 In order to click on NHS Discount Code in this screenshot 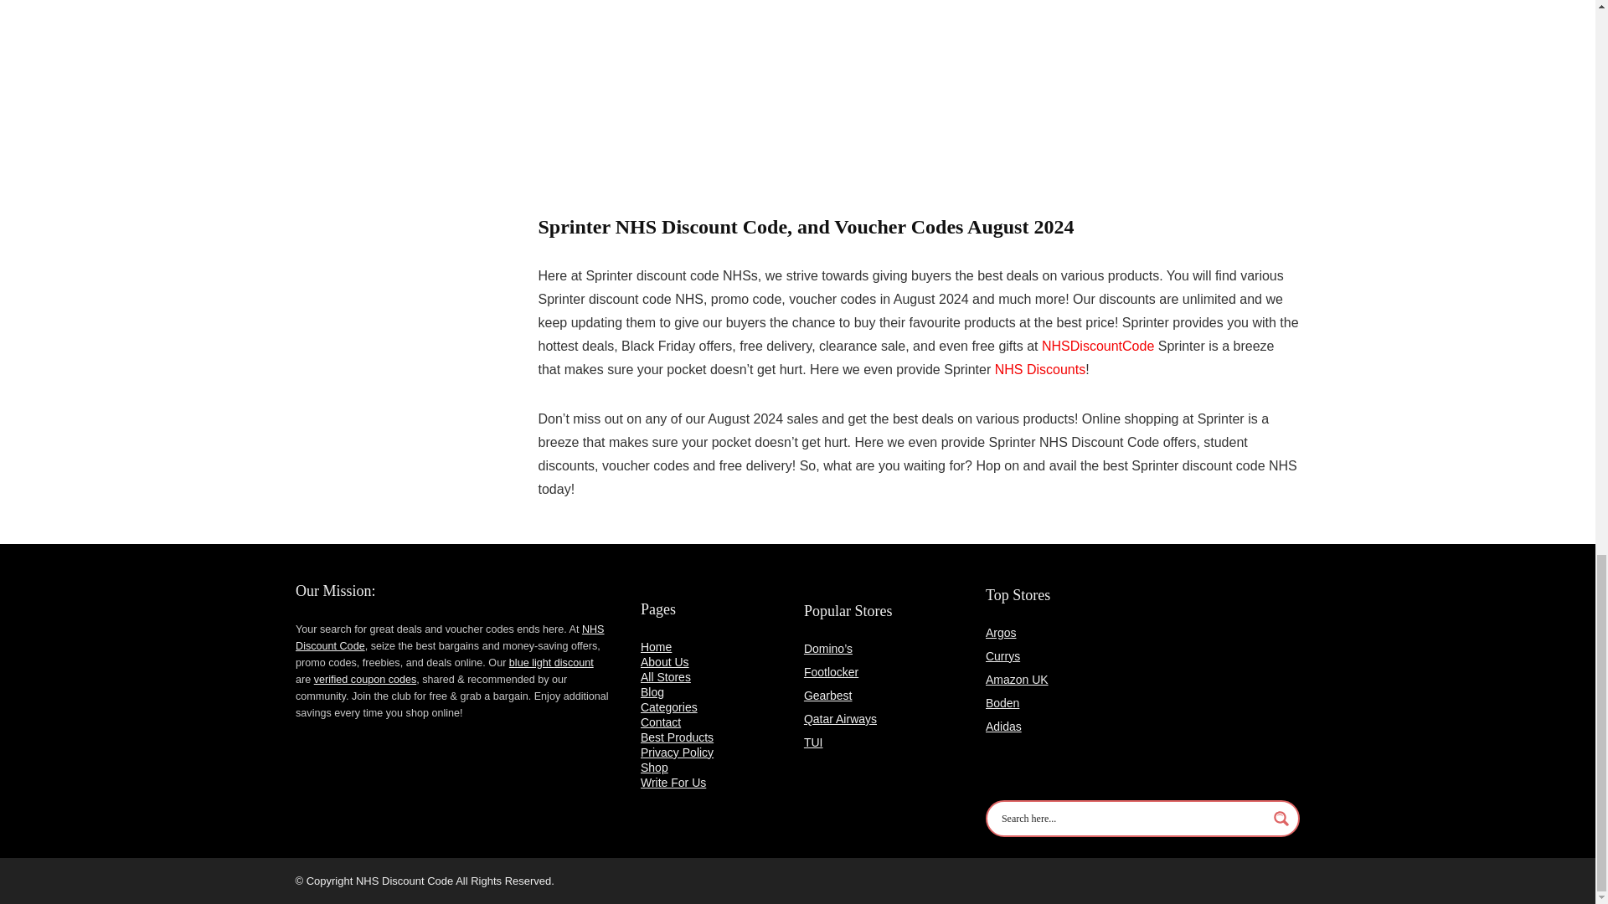, I will do `click(450, 638)`.